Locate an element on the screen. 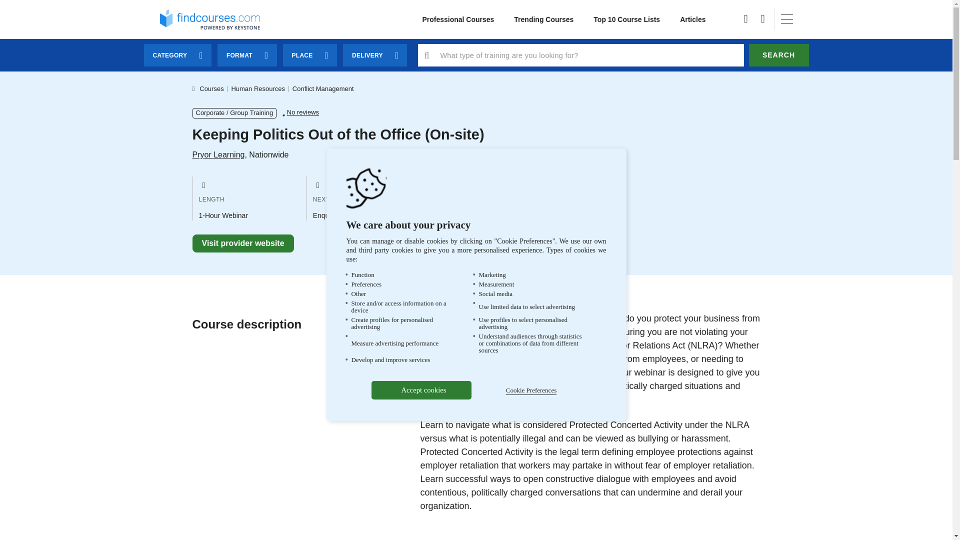 The width and height of the screenshot is (960, 540). Accept cookies is located at coordinates (421, 390).